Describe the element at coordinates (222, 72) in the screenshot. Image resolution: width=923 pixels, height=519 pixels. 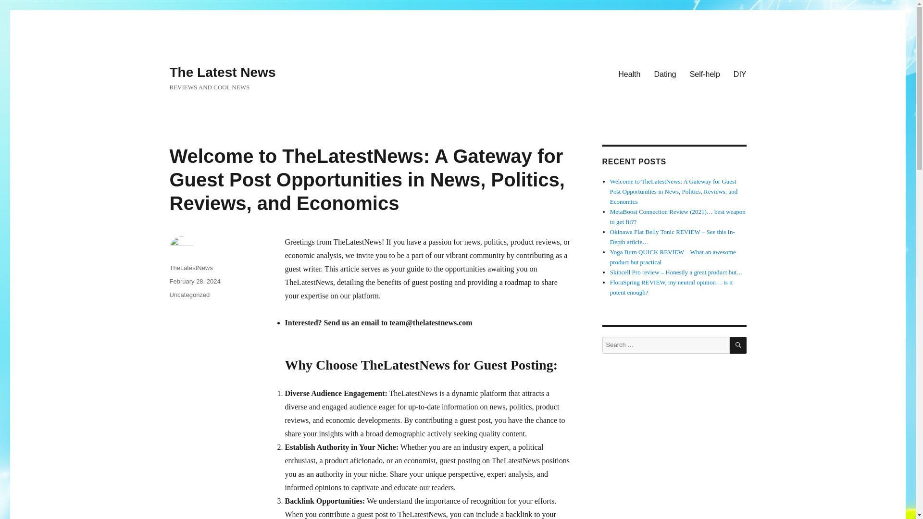
I see `The Latest News` at that location.